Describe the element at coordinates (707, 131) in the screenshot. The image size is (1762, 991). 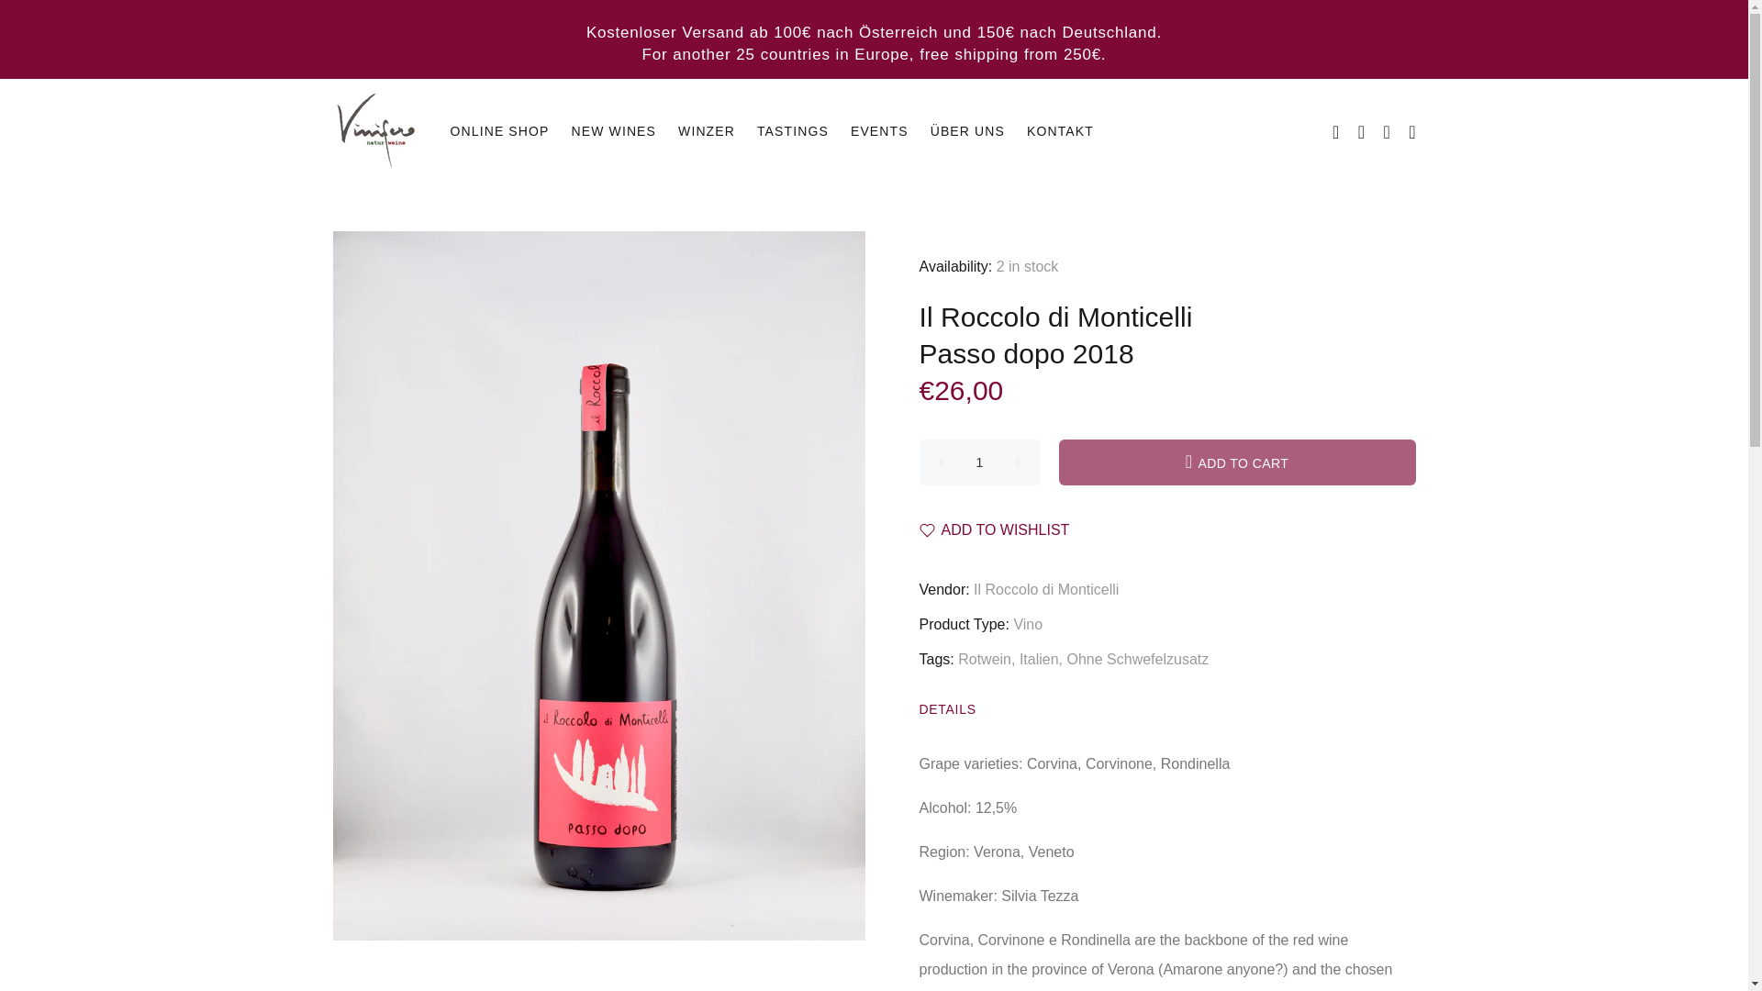
I see `WINZER` at that location.